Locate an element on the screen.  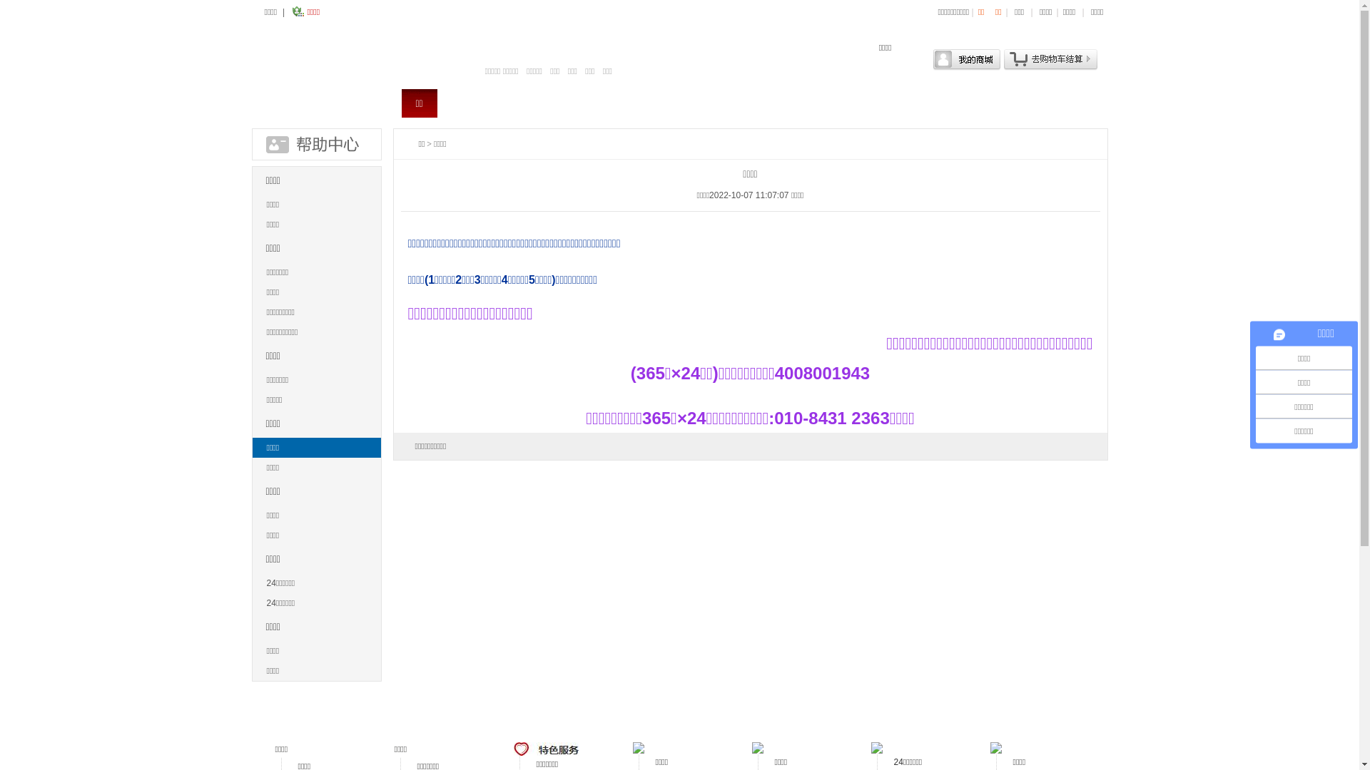
010-84312363 is located at coordinates (765, 103).